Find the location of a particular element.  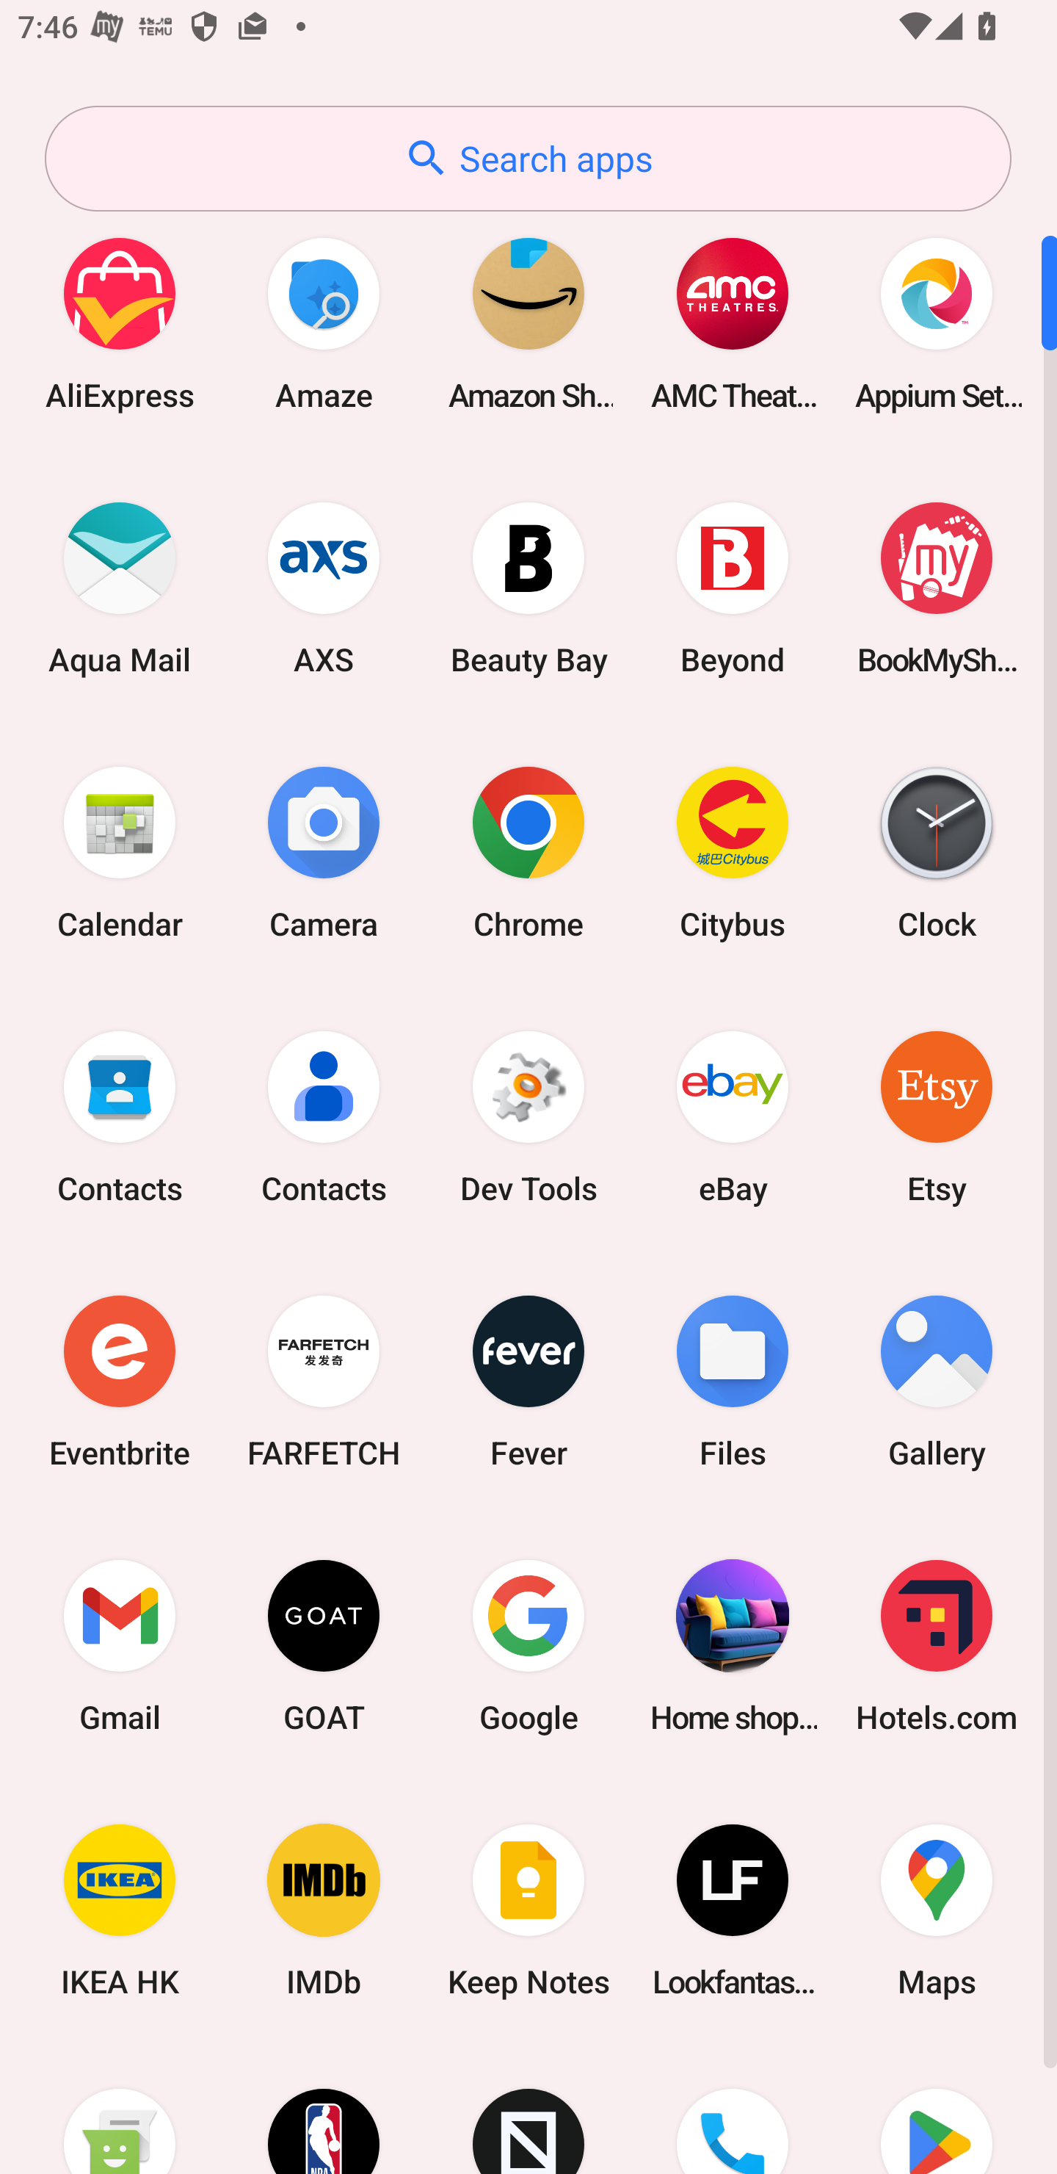

Keep Notes is located at coordinates (528, 1911).